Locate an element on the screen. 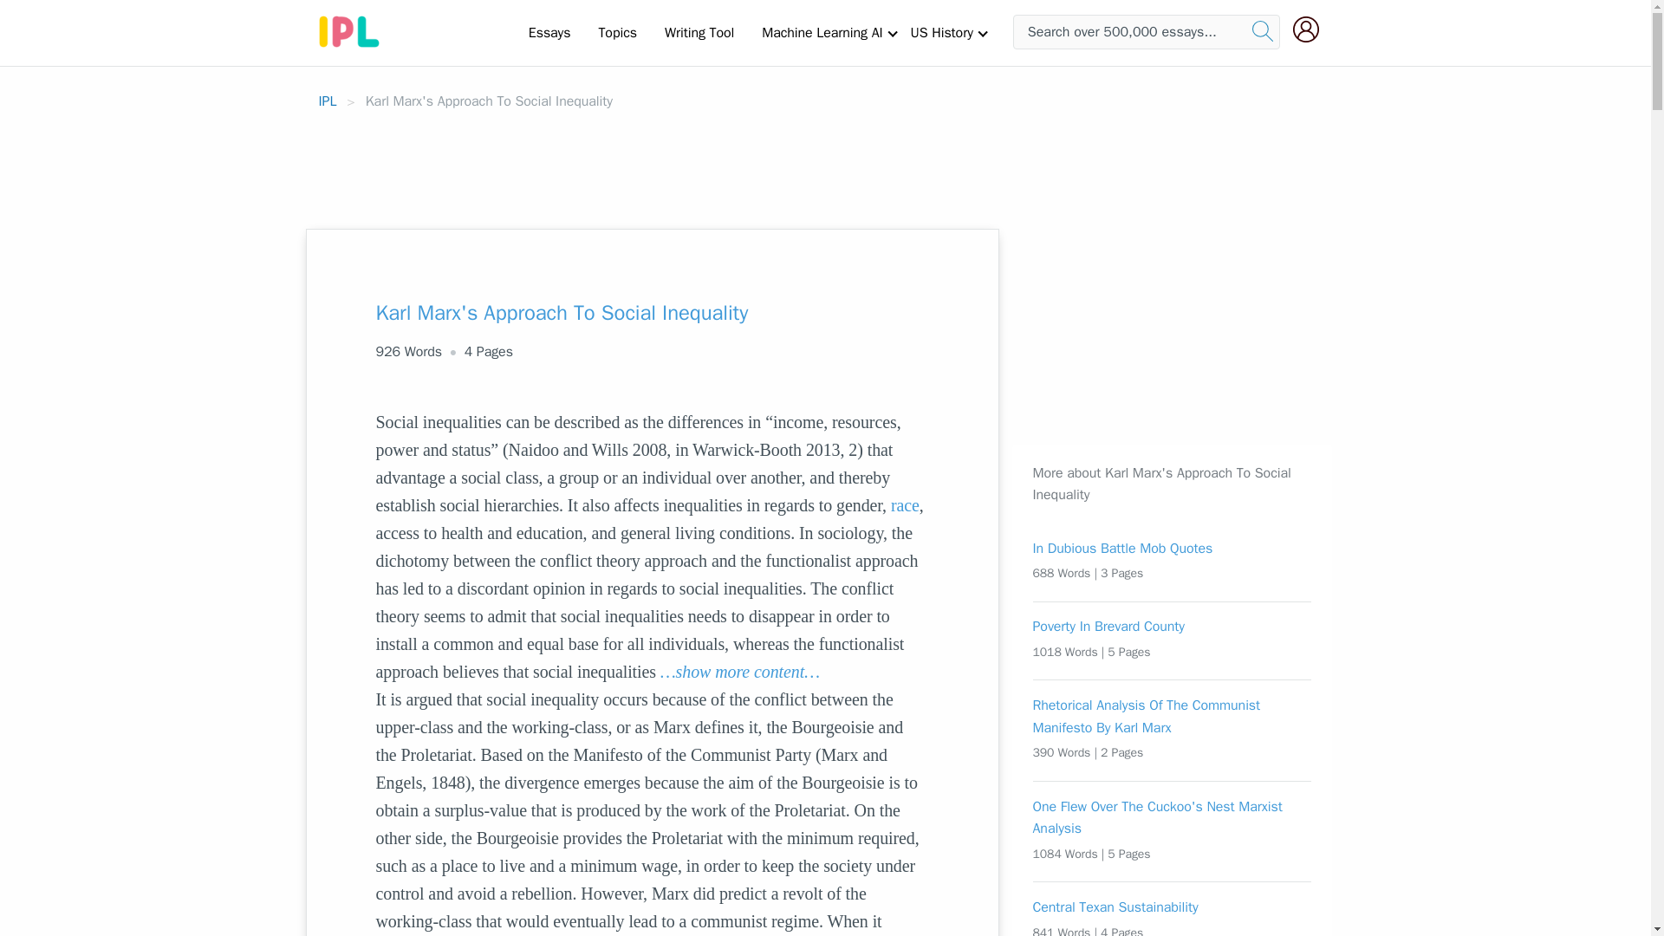 Image resolution: width=1664 pixels, height=936 pixels. Topics is located at coordinates (617, 32).